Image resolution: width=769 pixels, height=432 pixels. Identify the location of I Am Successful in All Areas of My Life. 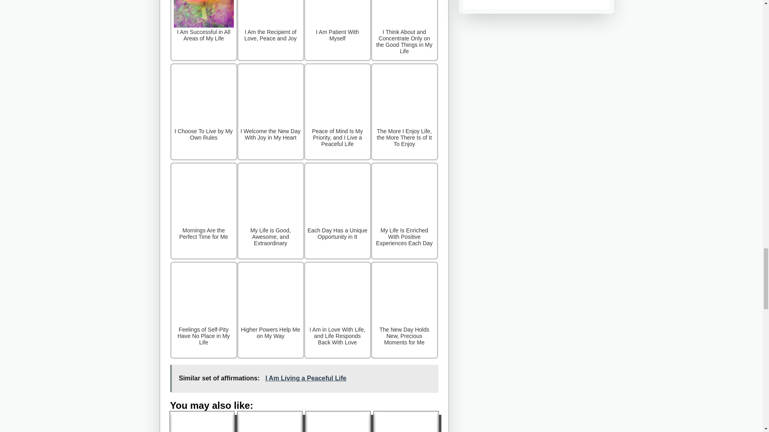
(203, 30).